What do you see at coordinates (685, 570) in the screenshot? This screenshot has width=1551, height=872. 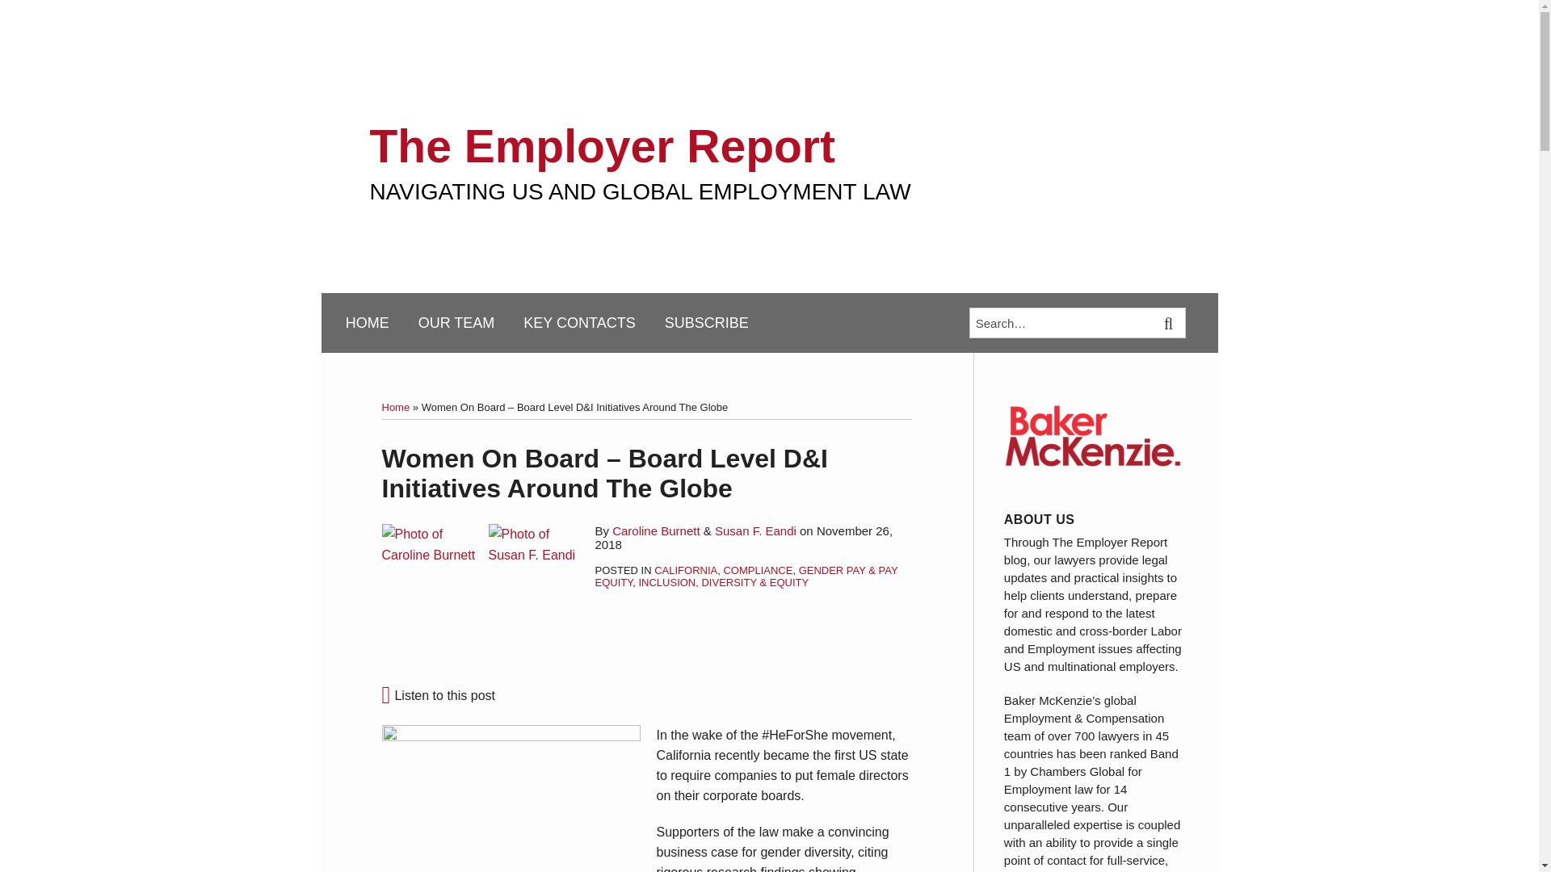 I see `CALIFORNIA` at bounding box center [685, 570].